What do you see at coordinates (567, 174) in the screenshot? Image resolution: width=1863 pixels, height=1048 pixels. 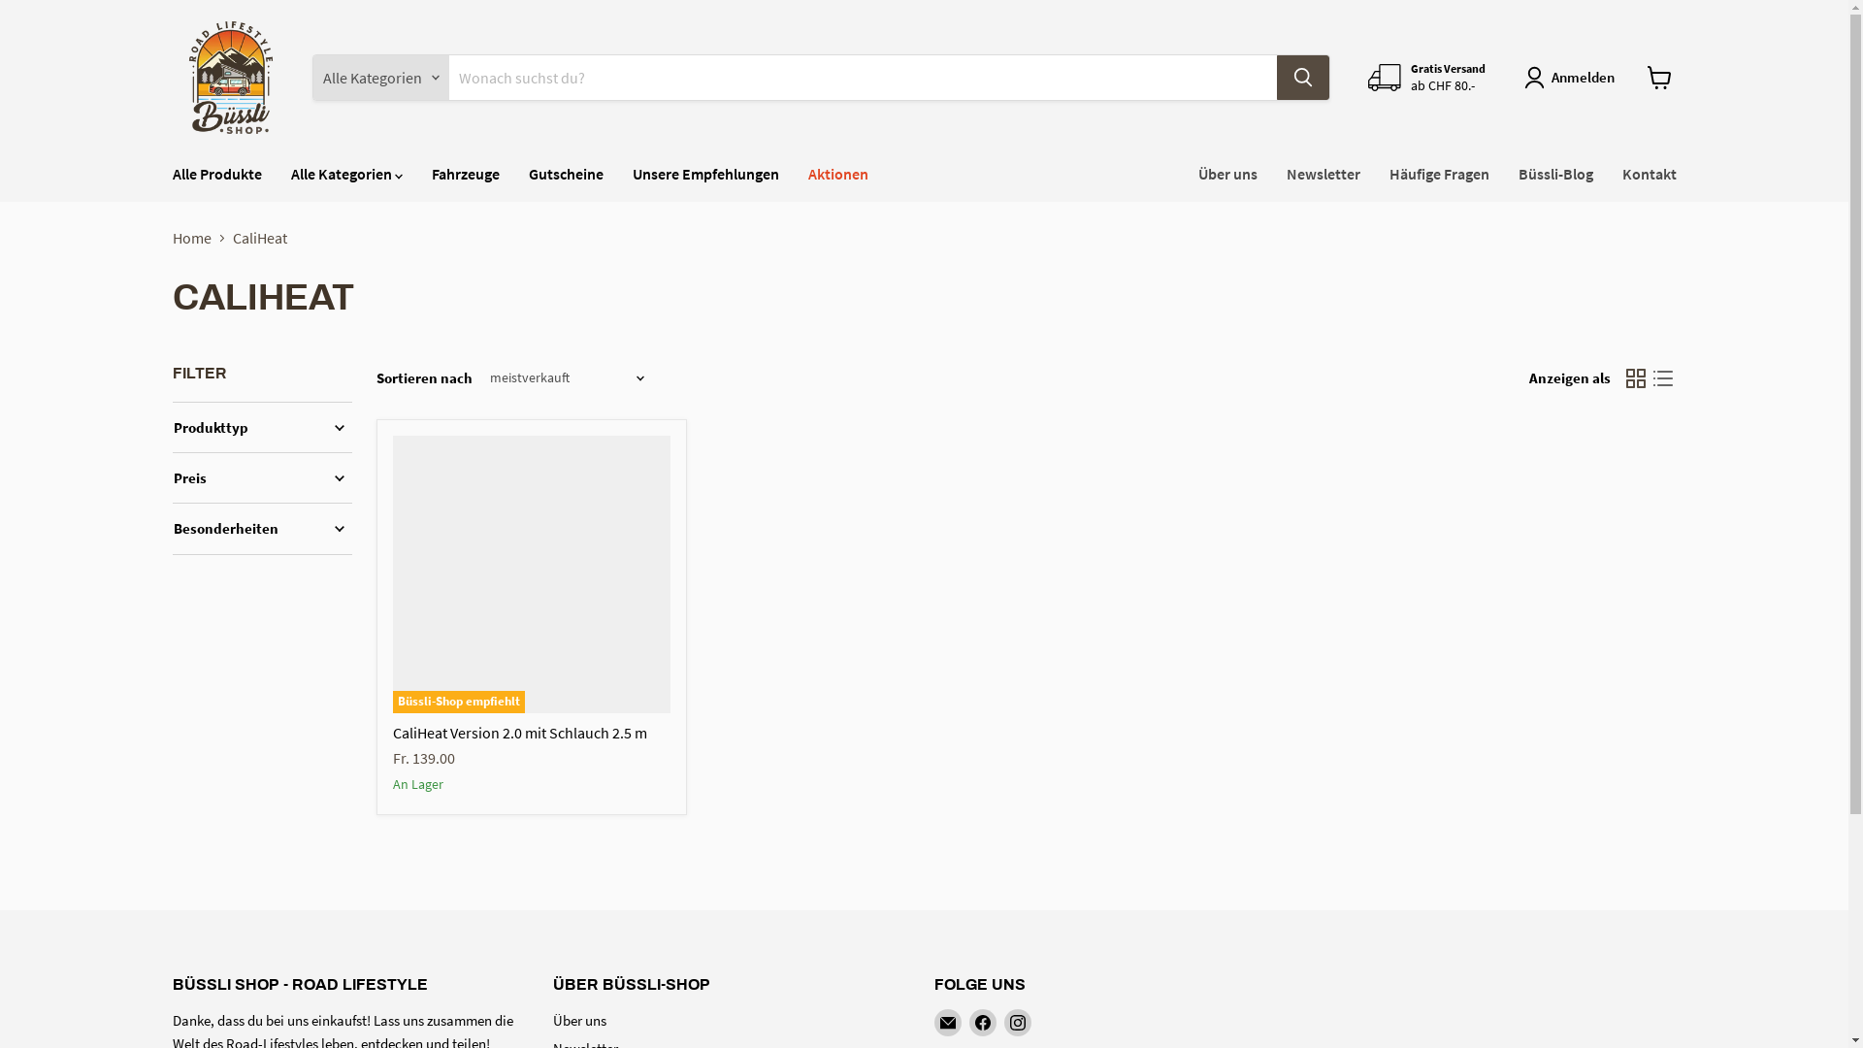 I see `Gutscheine` at bounding box center [567, 174].